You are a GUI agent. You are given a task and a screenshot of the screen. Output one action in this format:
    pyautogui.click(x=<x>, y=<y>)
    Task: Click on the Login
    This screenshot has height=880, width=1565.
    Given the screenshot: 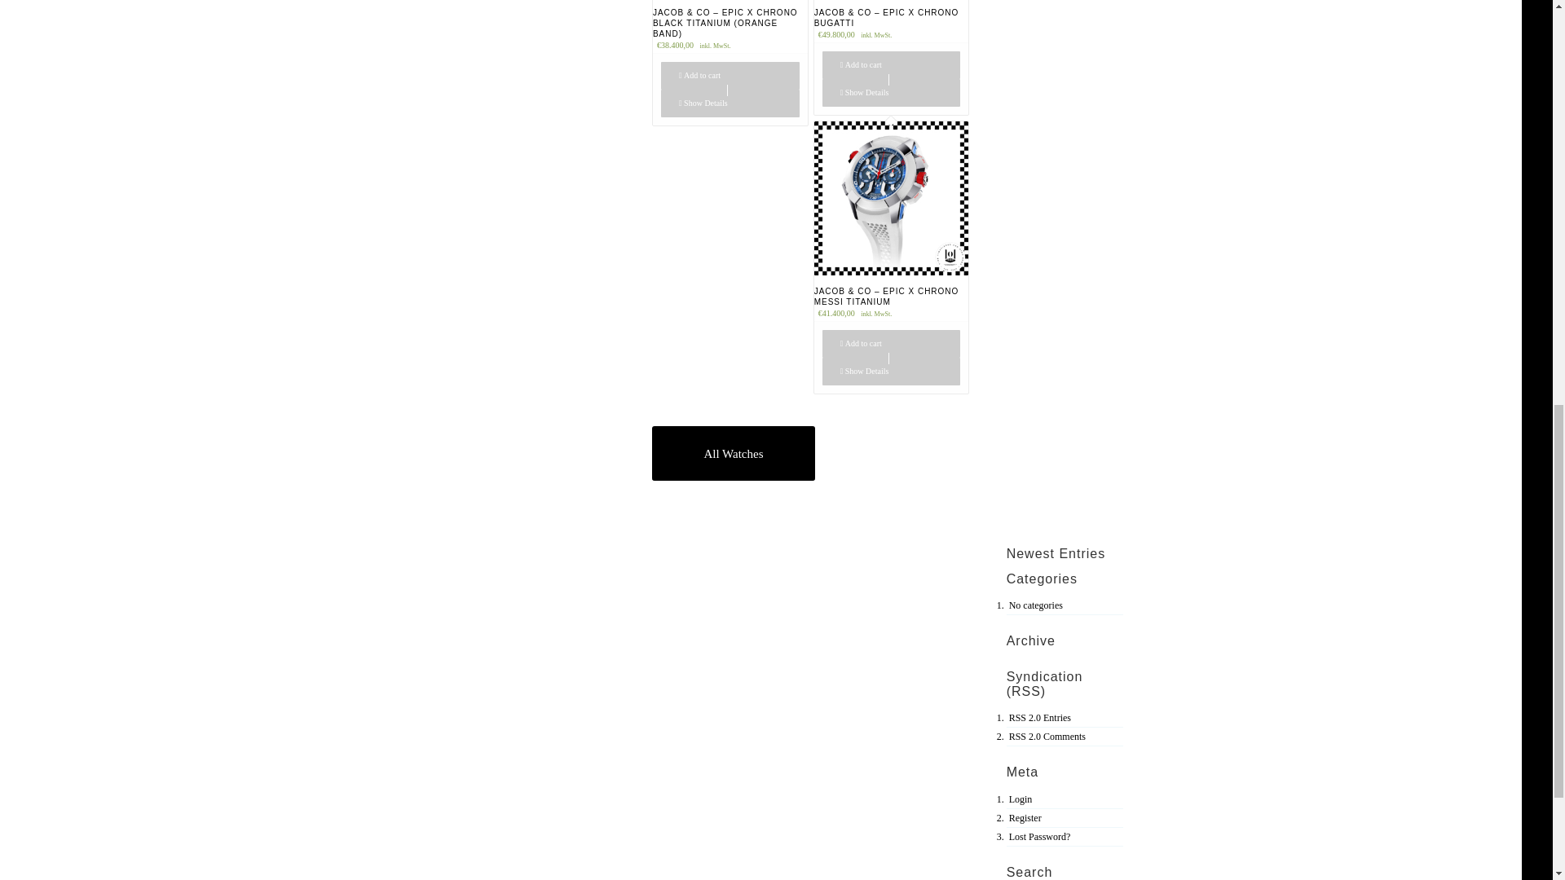 What is the action you would take?
    pyautogui.click(x=1021, y=799)
    